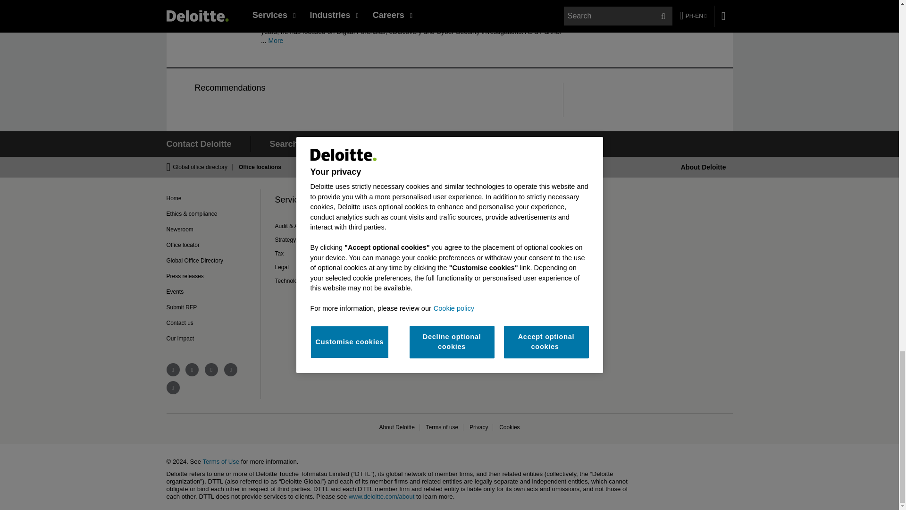 The height and width of the screenshot is (510, 906). I want to click on About Deloitte, so click(704, 167).